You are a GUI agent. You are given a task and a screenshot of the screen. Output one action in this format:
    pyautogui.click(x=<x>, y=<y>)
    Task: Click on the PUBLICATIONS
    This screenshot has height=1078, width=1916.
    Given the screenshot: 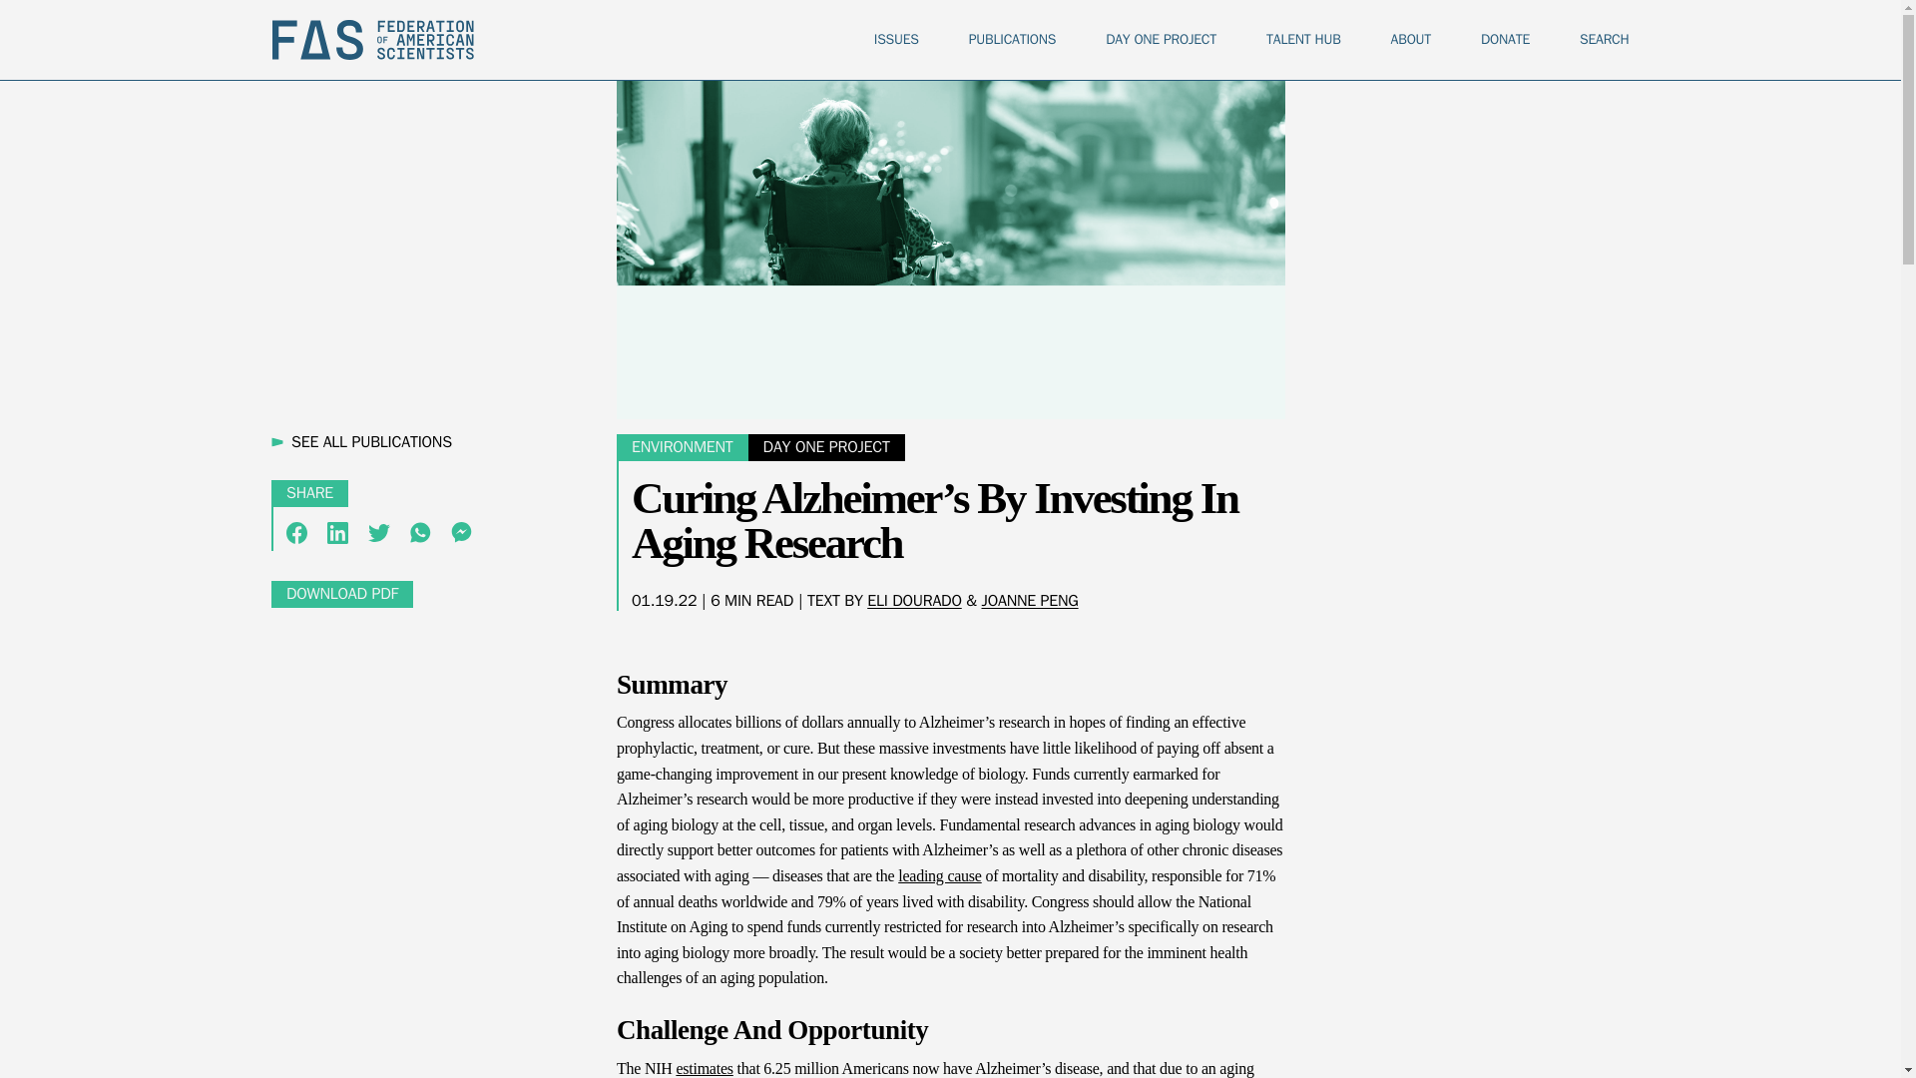 What is the action you would take?
    pyautogui.click(x=1012, y=39)
    